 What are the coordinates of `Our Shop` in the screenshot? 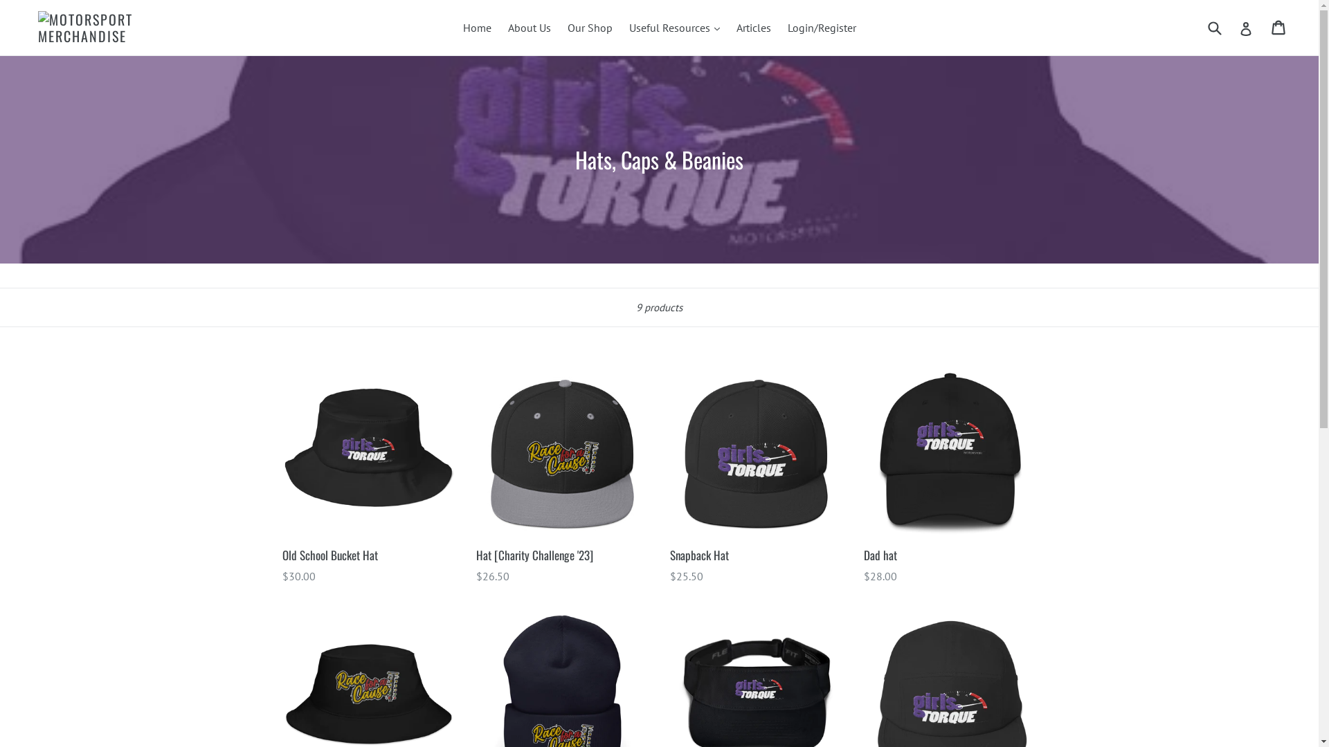 It's located at (590, 28).